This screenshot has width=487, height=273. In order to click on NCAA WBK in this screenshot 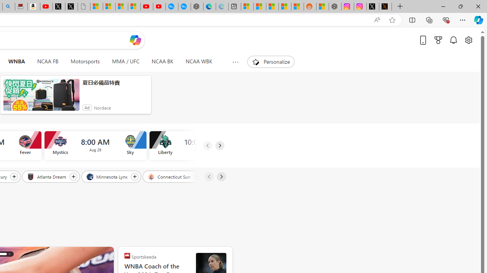, I will do `click(199, 61)`.